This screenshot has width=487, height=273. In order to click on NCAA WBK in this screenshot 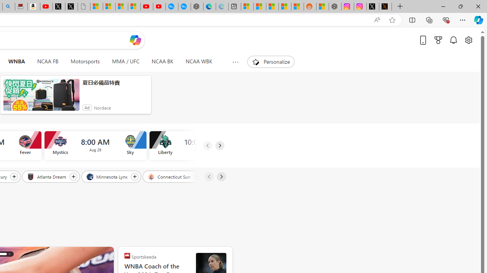, I will do `click(199, 61)`.